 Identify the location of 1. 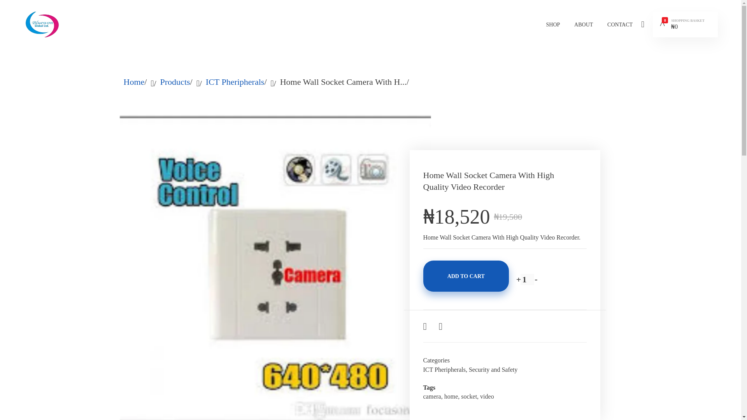
(527, 279).